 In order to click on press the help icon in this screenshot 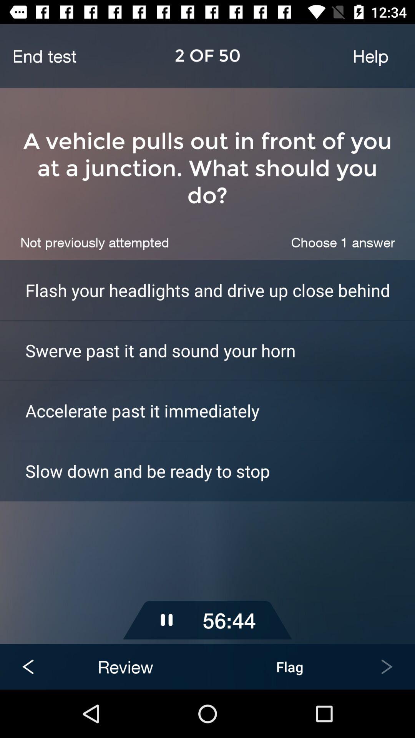, I will do `click(370, 56)`.